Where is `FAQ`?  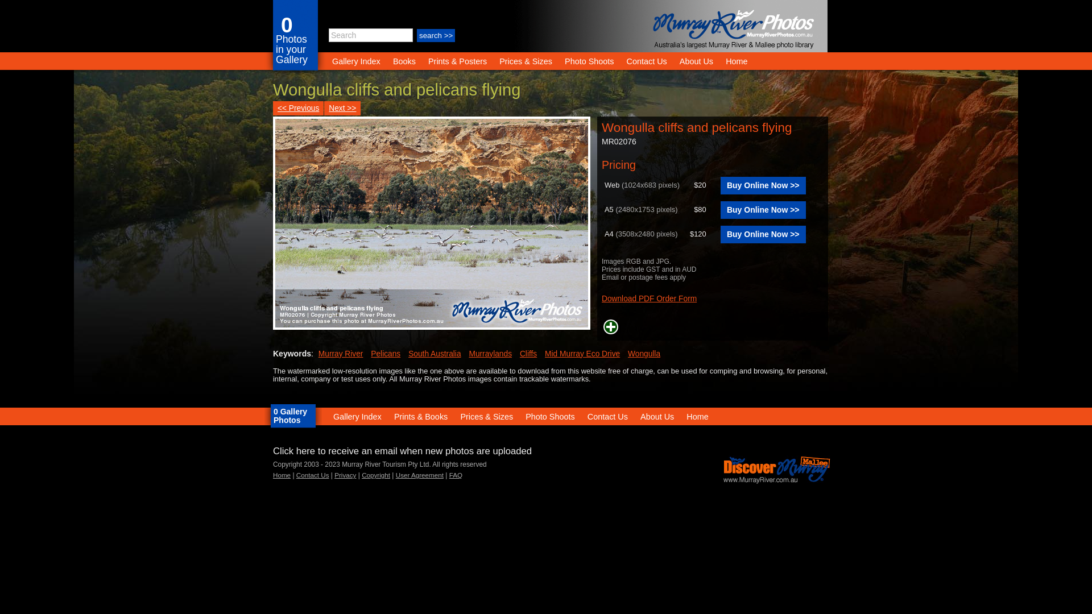
FAQ is located at coordinates (456, 475).